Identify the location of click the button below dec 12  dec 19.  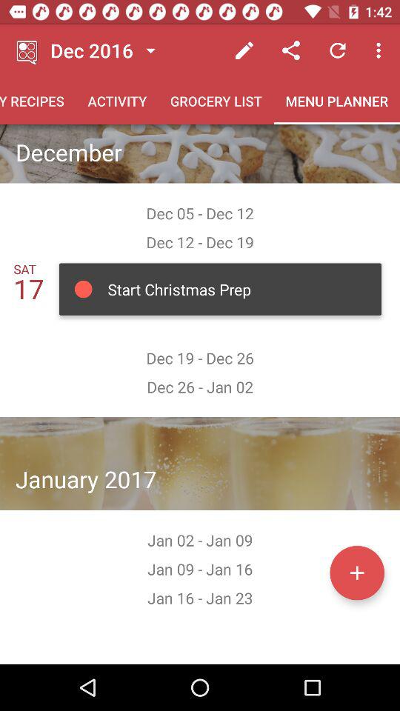
(221, 289).